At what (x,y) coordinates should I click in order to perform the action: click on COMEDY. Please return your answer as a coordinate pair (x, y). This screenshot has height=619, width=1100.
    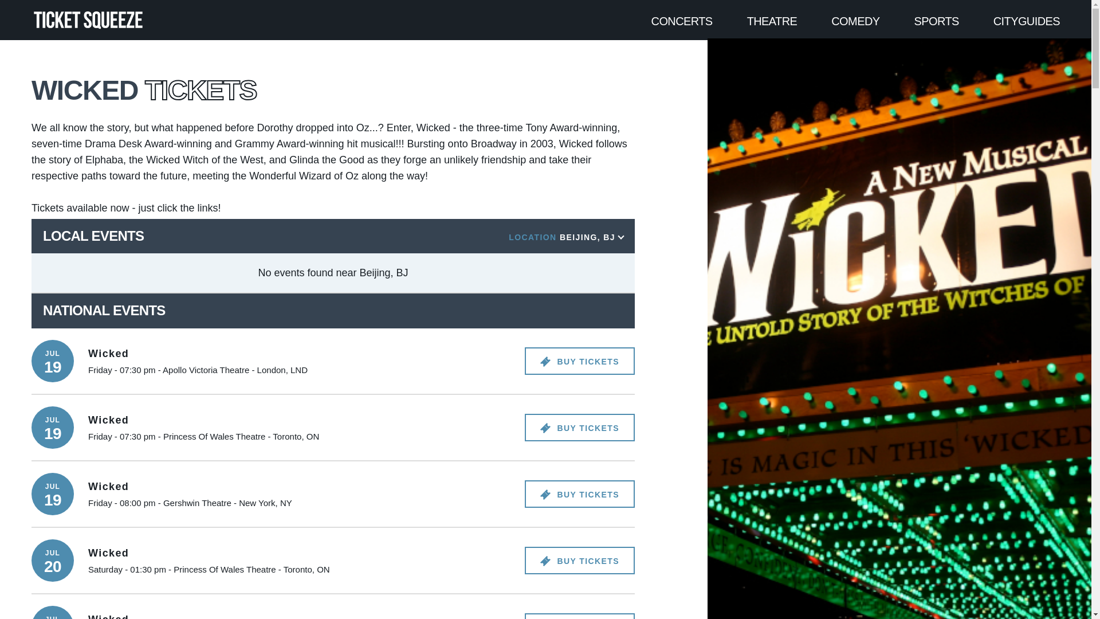
    Looking at the image, I should click on (855, 21).